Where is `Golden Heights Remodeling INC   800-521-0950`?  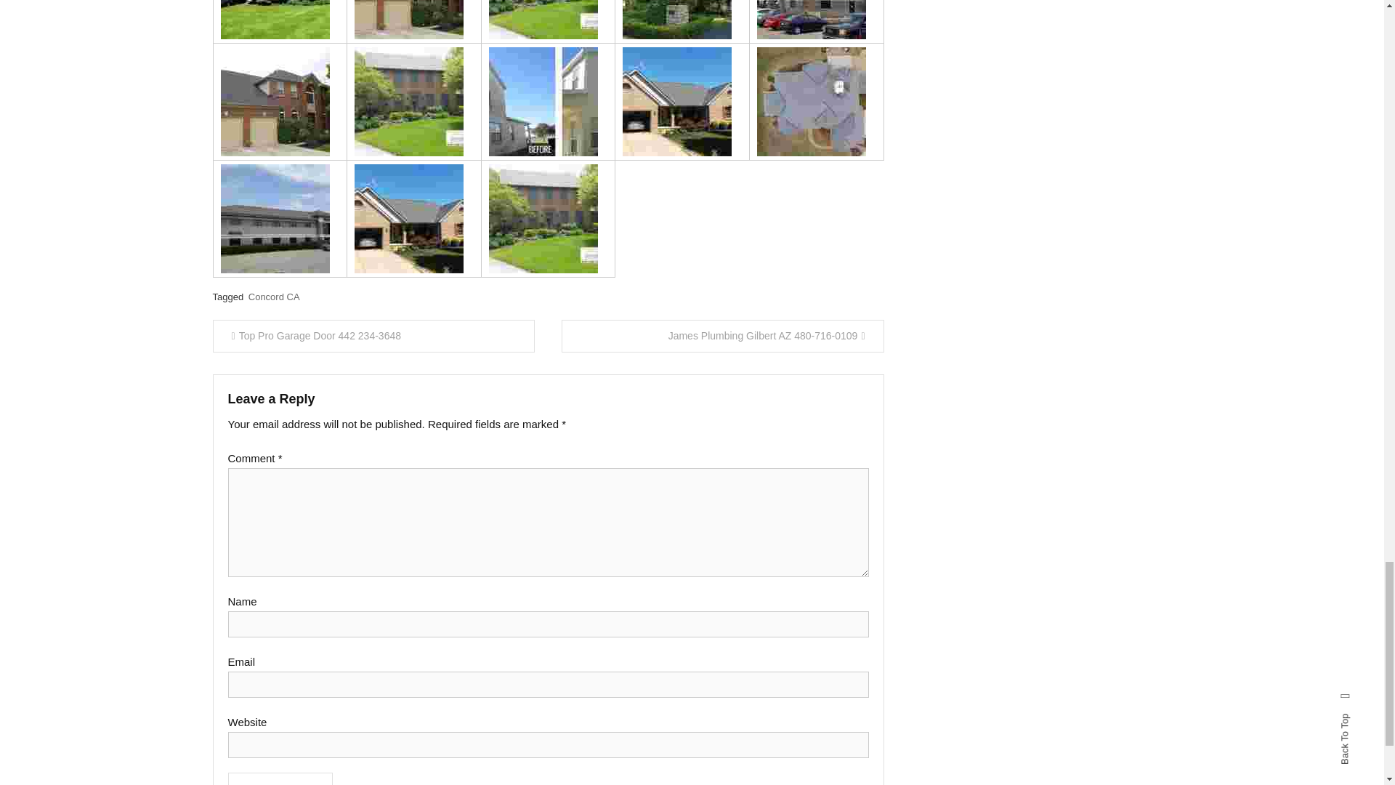
Golden Heights Remodeling INC   800-521-0950 is located at coordinates (275, 101).